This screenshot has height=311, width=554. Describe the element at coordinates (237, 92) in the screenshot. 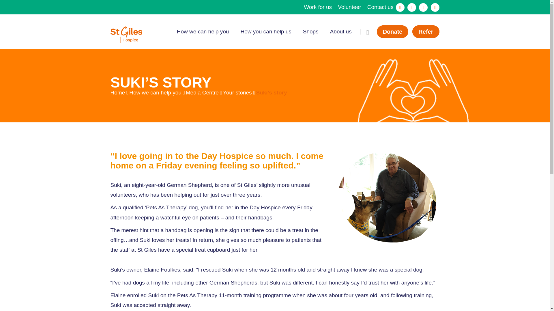

I see `Your stories` at that location.